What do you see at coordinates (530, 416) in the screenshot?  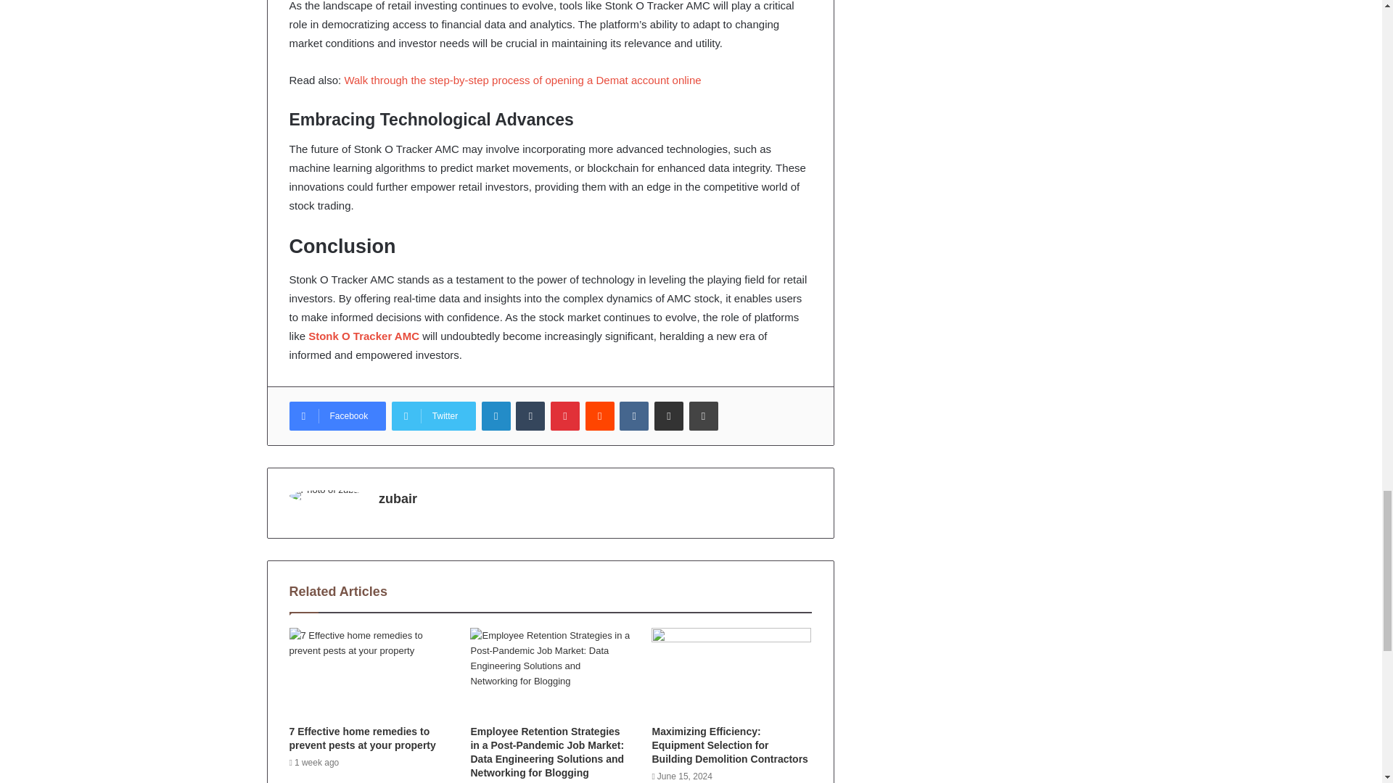 I see `Tumblr` at bounding box center [530, 416].